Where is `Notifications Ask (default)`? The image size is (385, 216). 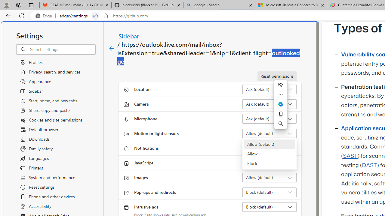
Notifications Ask (default) is located at coordinates (269, 148).